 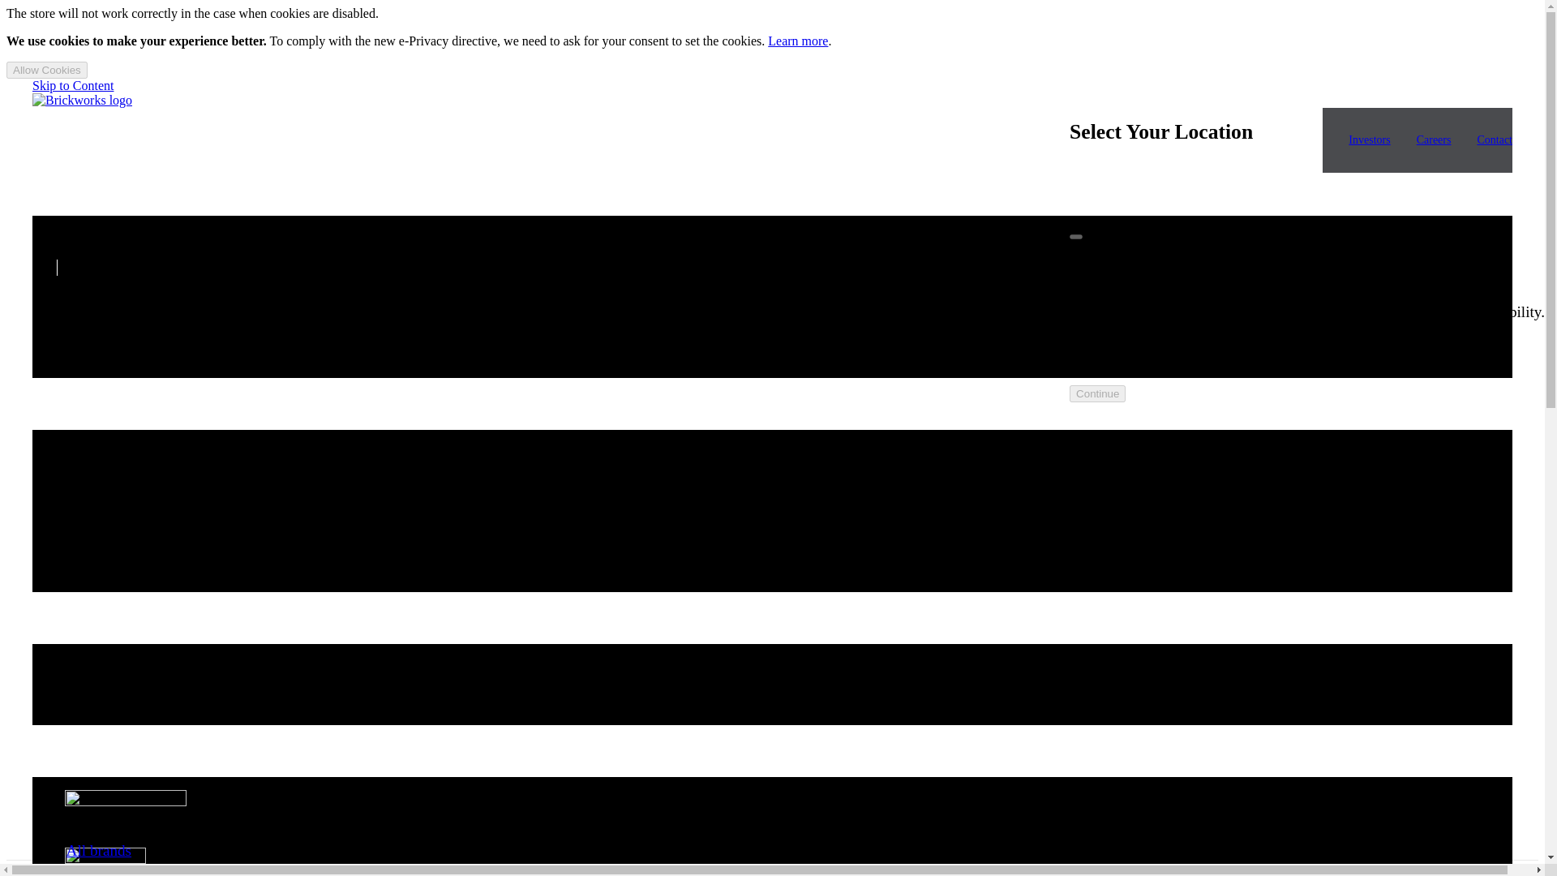 I want to click on Contact, so click(x=1494, y=140).